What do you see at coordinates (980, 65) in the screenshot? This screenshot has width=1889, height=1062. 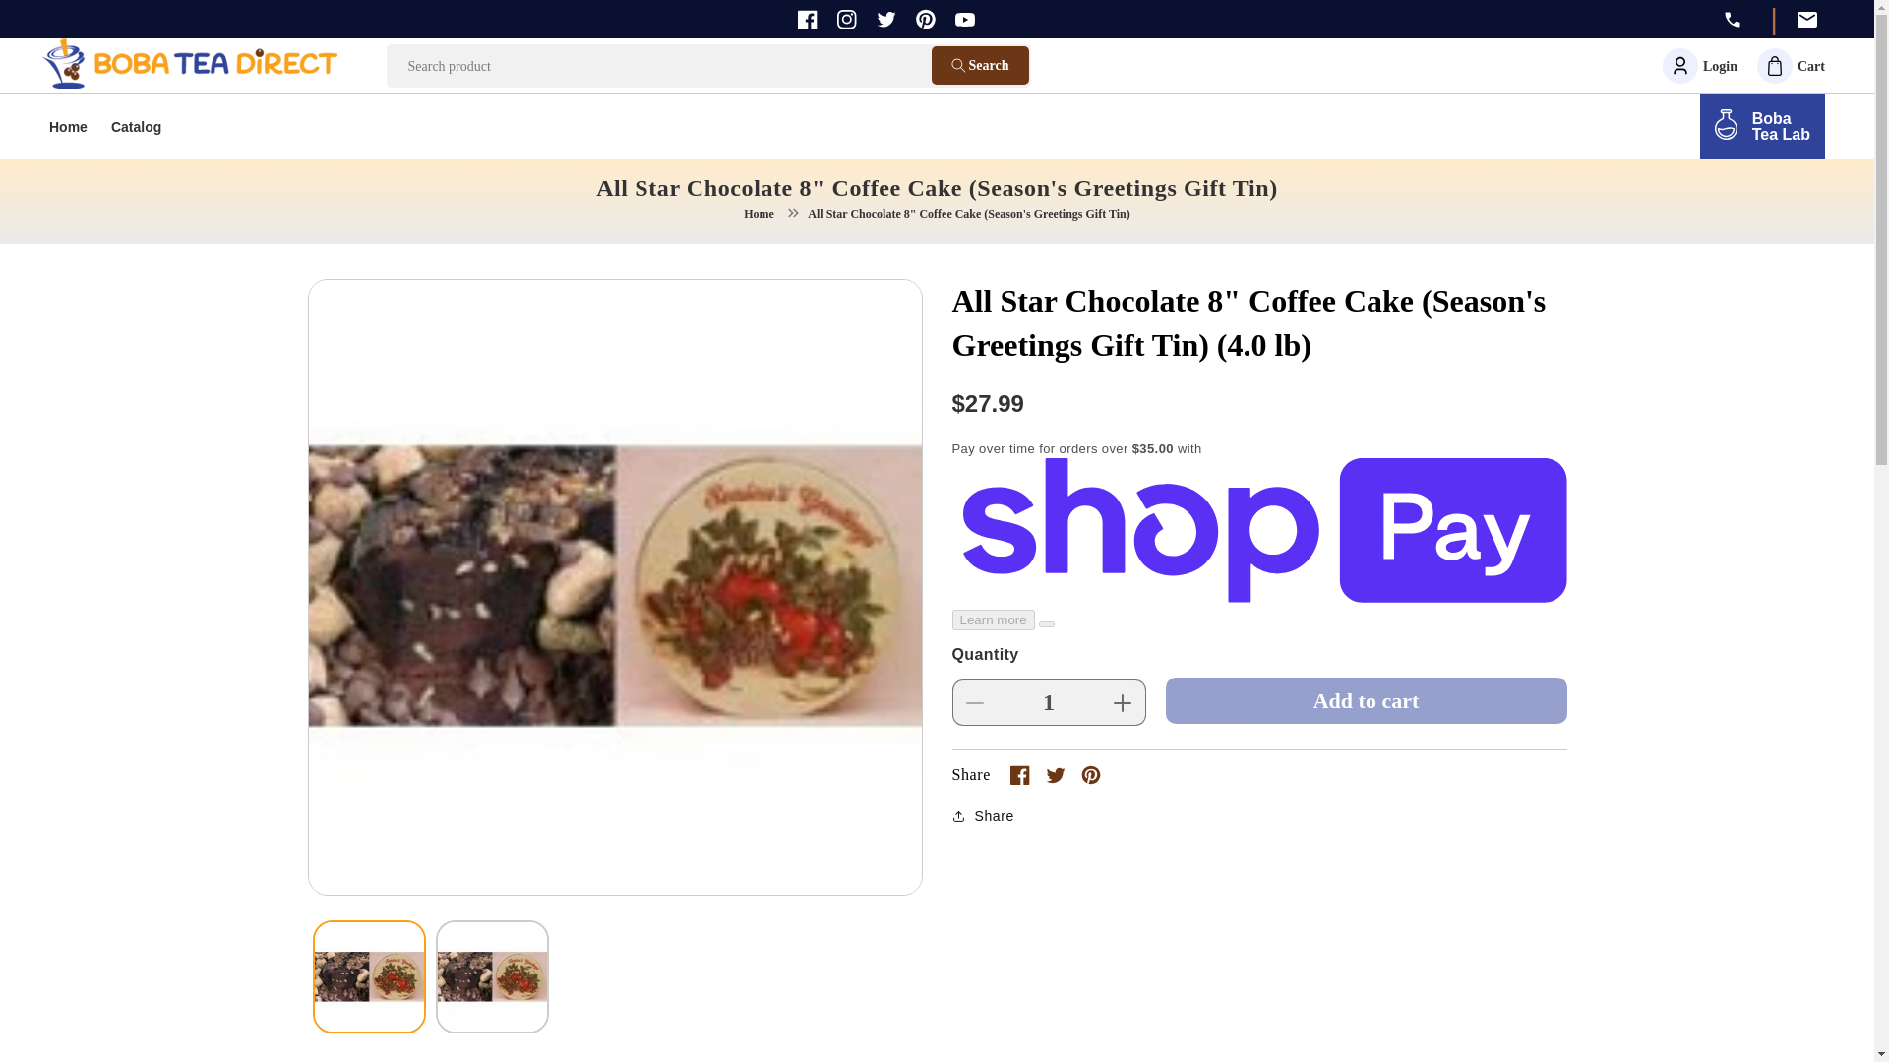 I see `Skip to content` at bounding box center [980, 65].